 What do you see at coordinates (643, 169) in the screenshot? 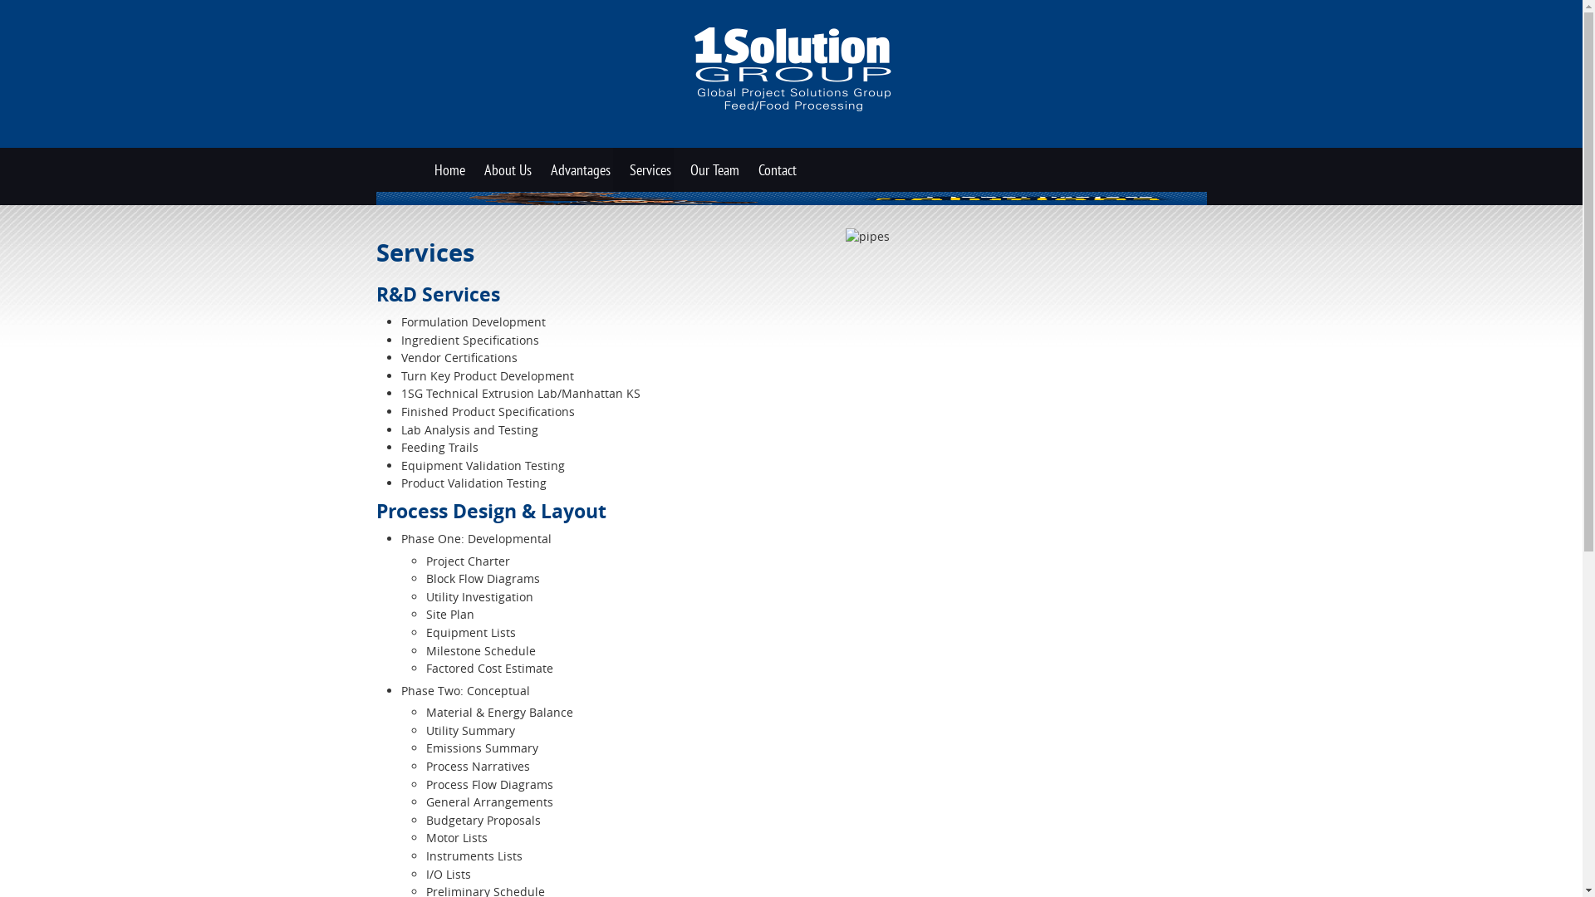
I see `Services` at bounding box center [643, 169].